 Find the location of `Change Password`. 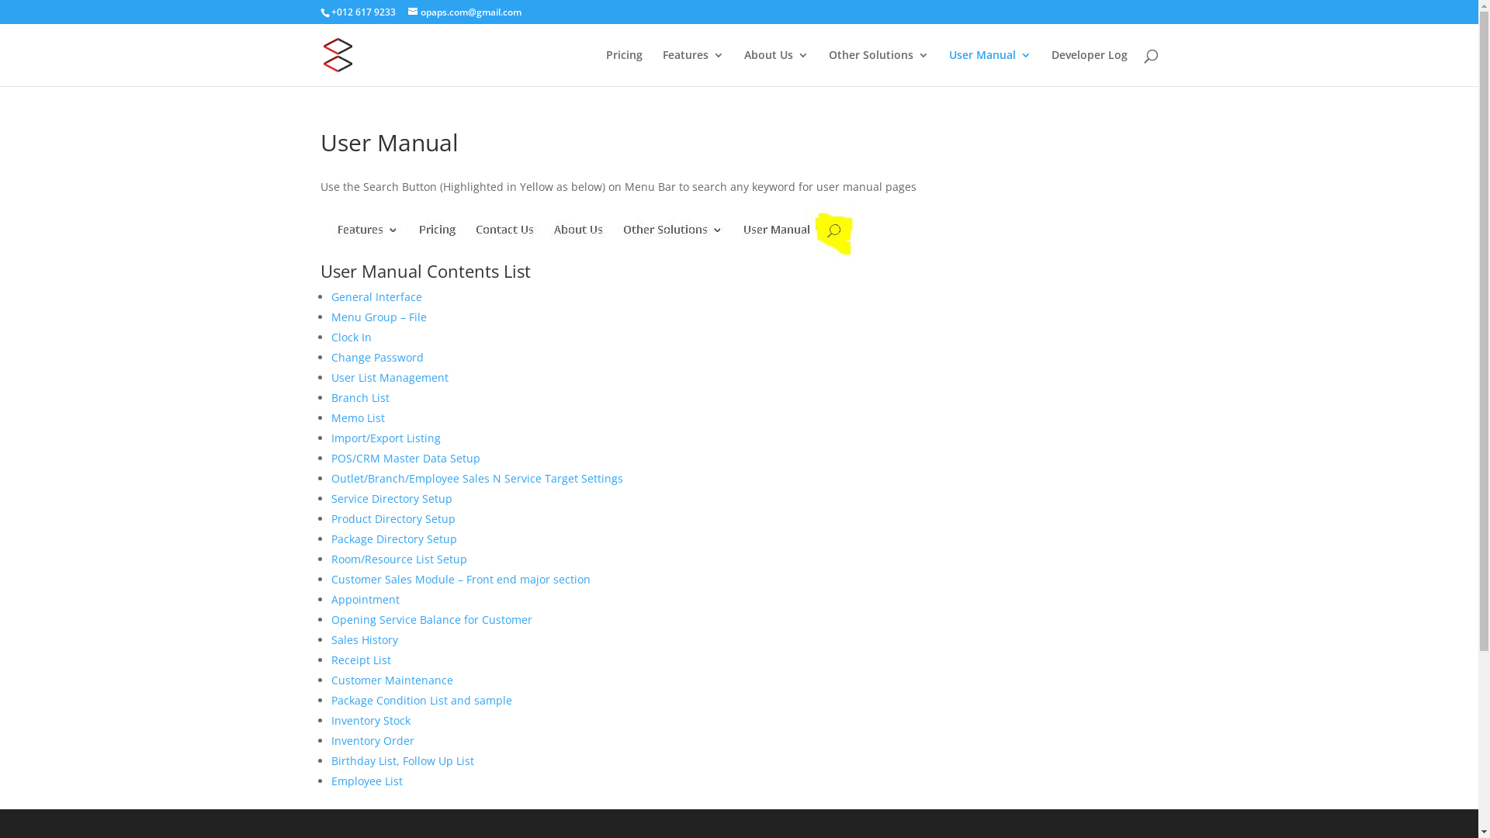

Change Password is located at coordinates (377, 357).